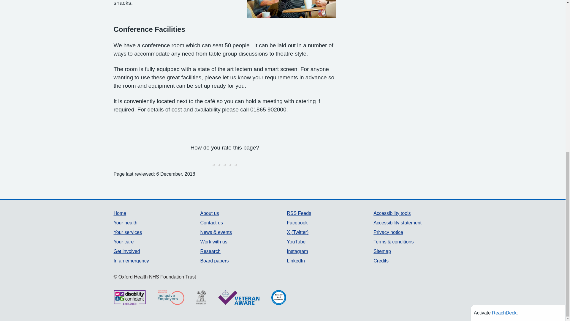 This screenshot has width=570, height=321. I want to click on Home, so click(120, 213).